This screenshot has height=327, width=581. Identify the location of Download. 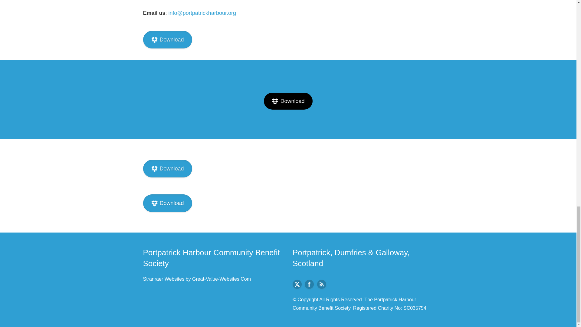
(167, 169).